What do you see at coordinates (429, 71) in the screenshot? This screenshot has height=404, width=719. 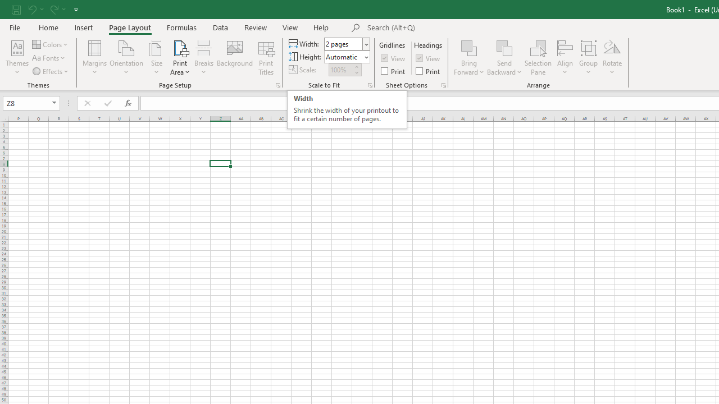 I see `Print` at bounding box center [429, 71].